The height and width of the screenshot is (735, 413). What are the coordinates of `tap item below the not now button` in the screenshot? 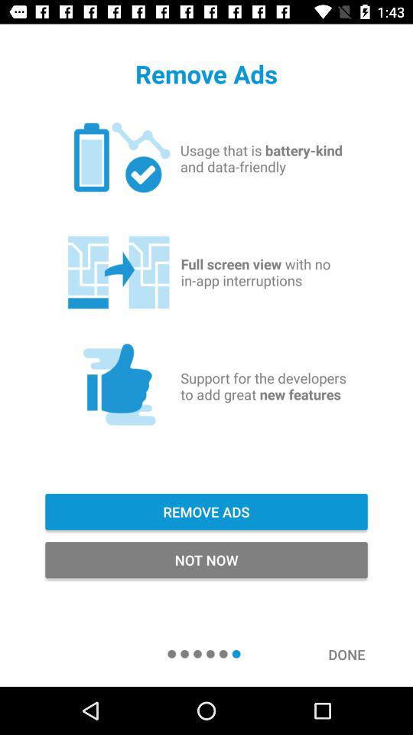 It's located at (355, 654).